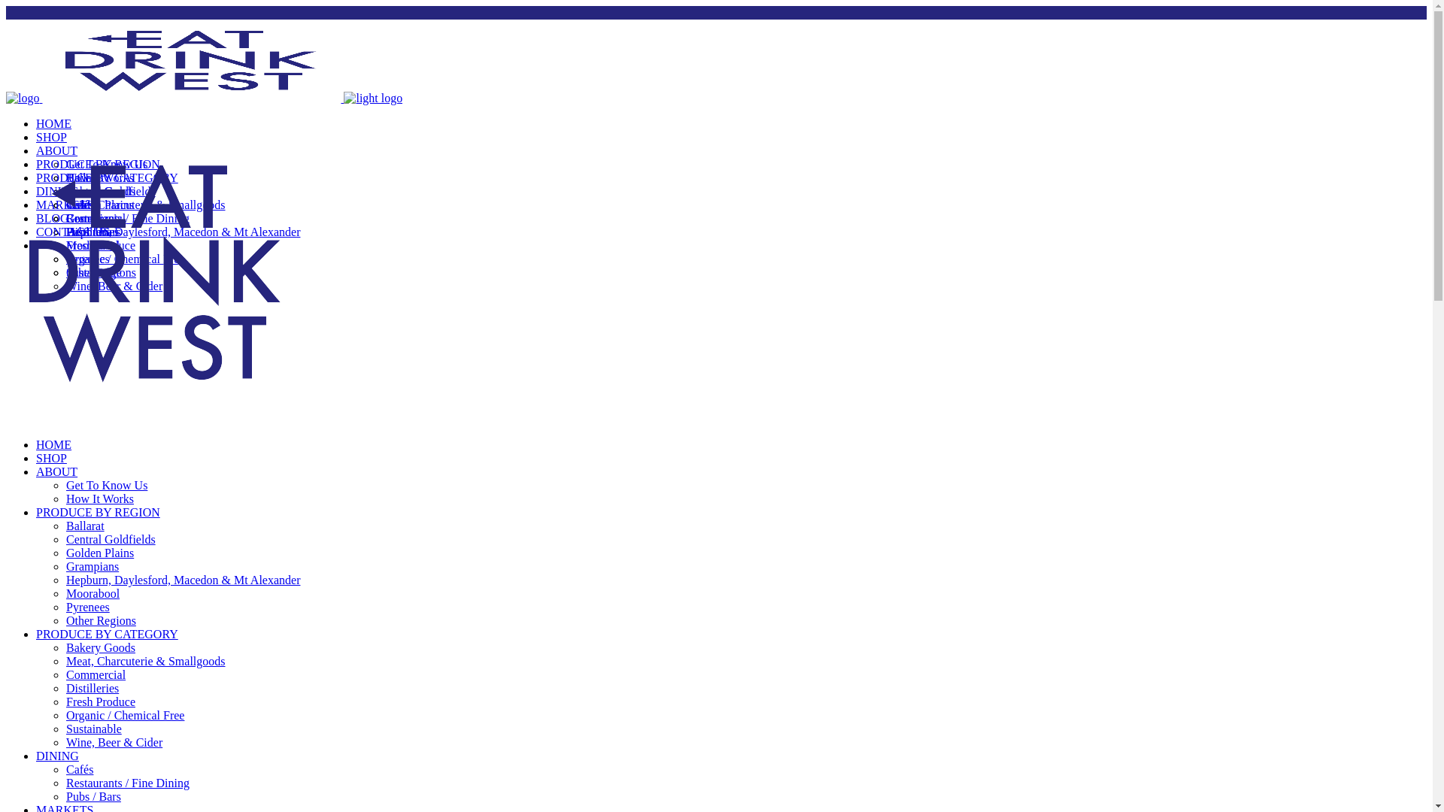 This screenshot has height=812, width=1444. Describe the element at coordinates (93, 232) in the screenshot. I see `Distilleries` at that location.